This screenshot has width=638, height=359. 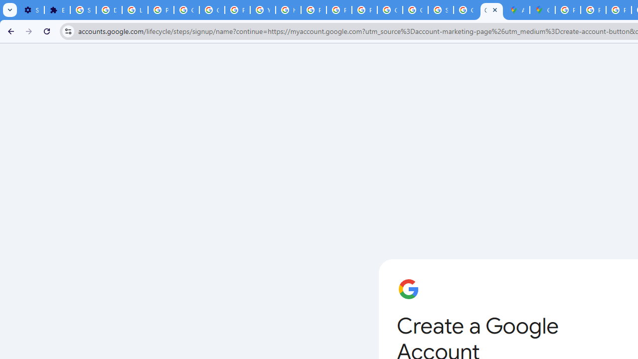 I want to click on Google Maps, so click(x=542, y=10).